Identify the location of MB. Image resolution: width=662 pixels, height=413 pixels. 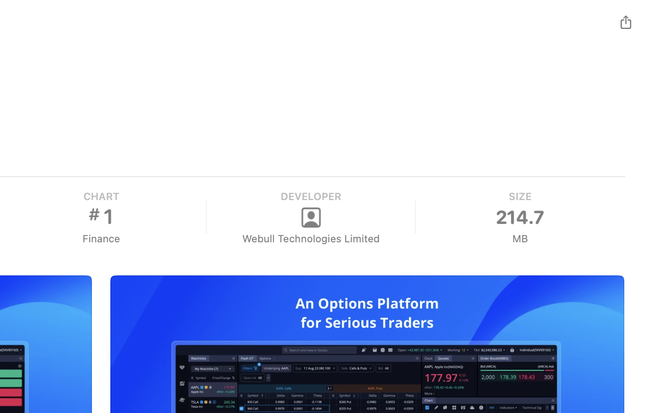
(519, 239).